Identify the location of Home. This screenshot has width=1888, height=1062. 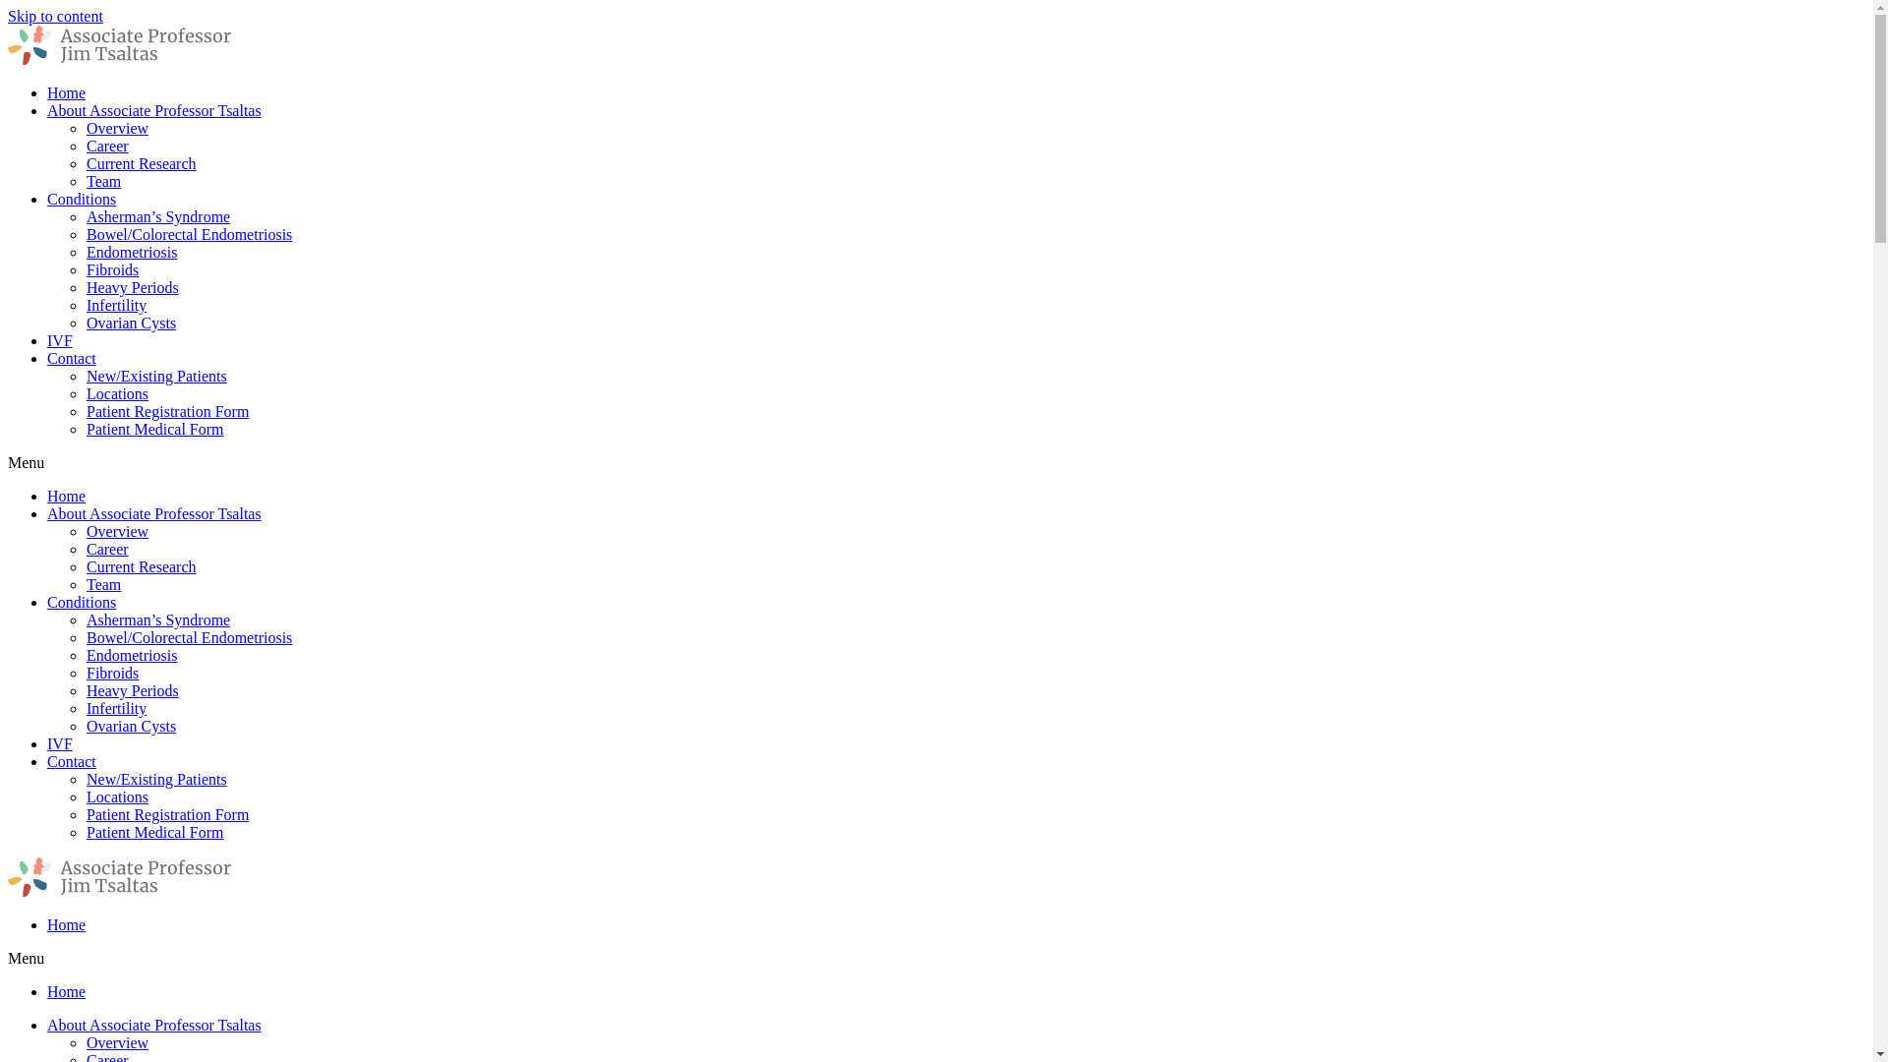
(67, 924).